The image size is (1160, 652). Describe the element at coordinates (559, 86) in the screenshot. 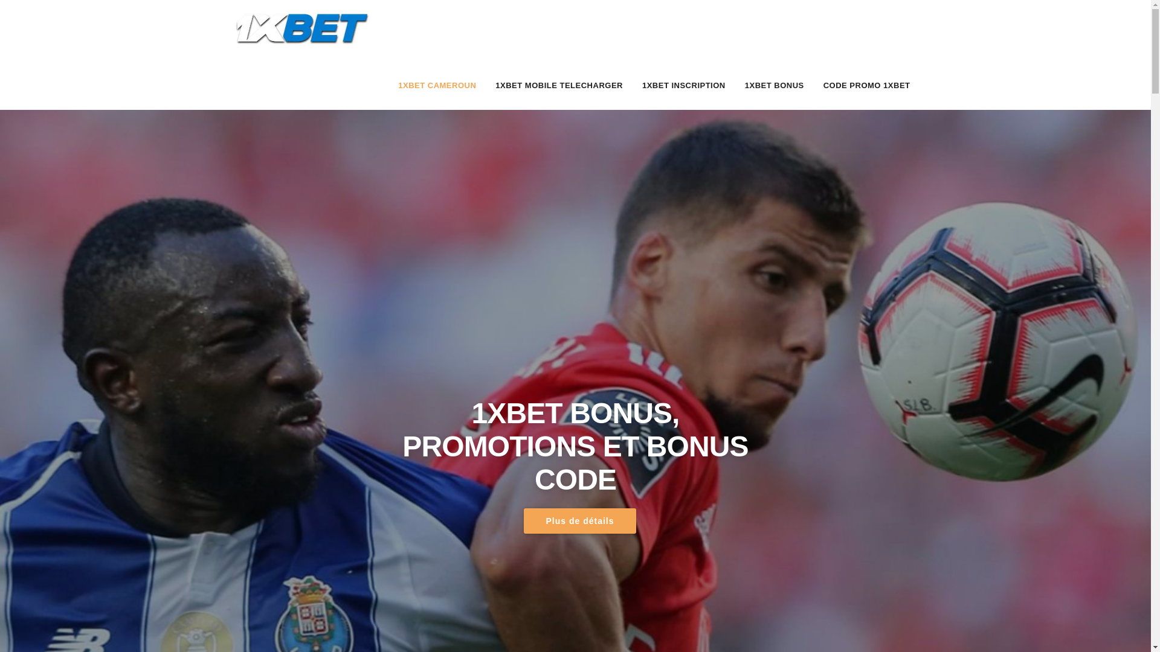

I see `1XBET MOBILE TELECHARGER` at that location.